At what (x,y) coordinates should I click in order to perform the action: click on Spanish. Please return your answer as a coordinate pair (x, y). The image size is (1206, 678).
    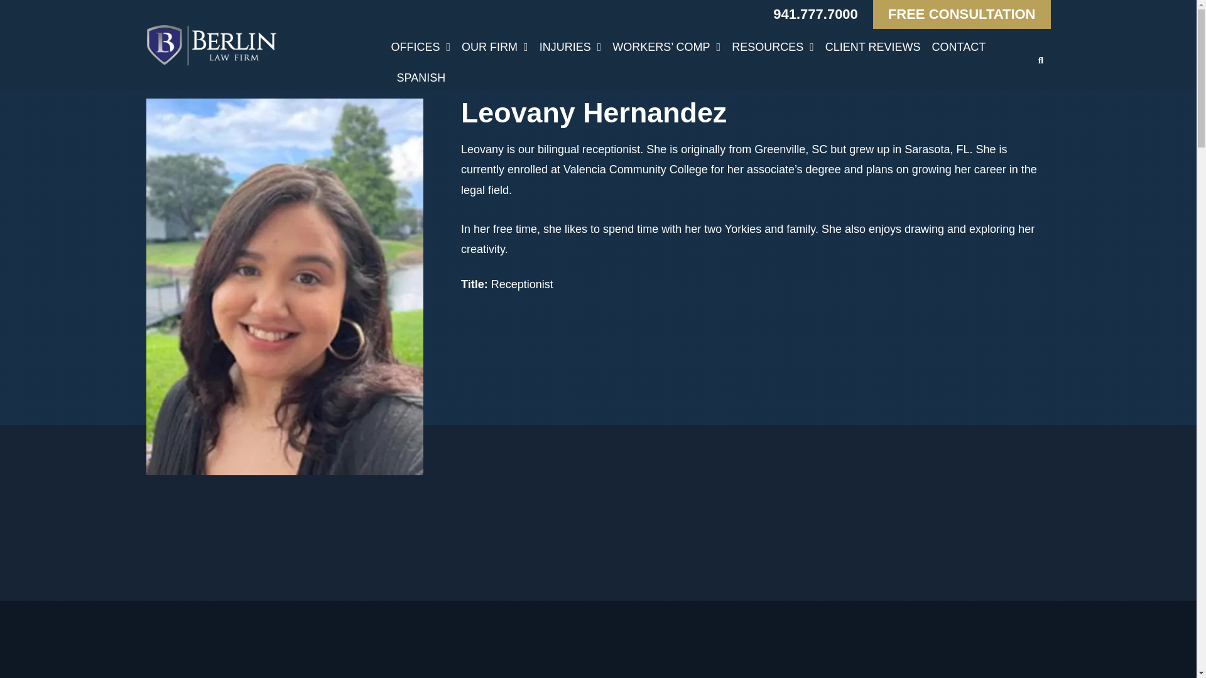
    Looking at the image, I should click on (421, 78).